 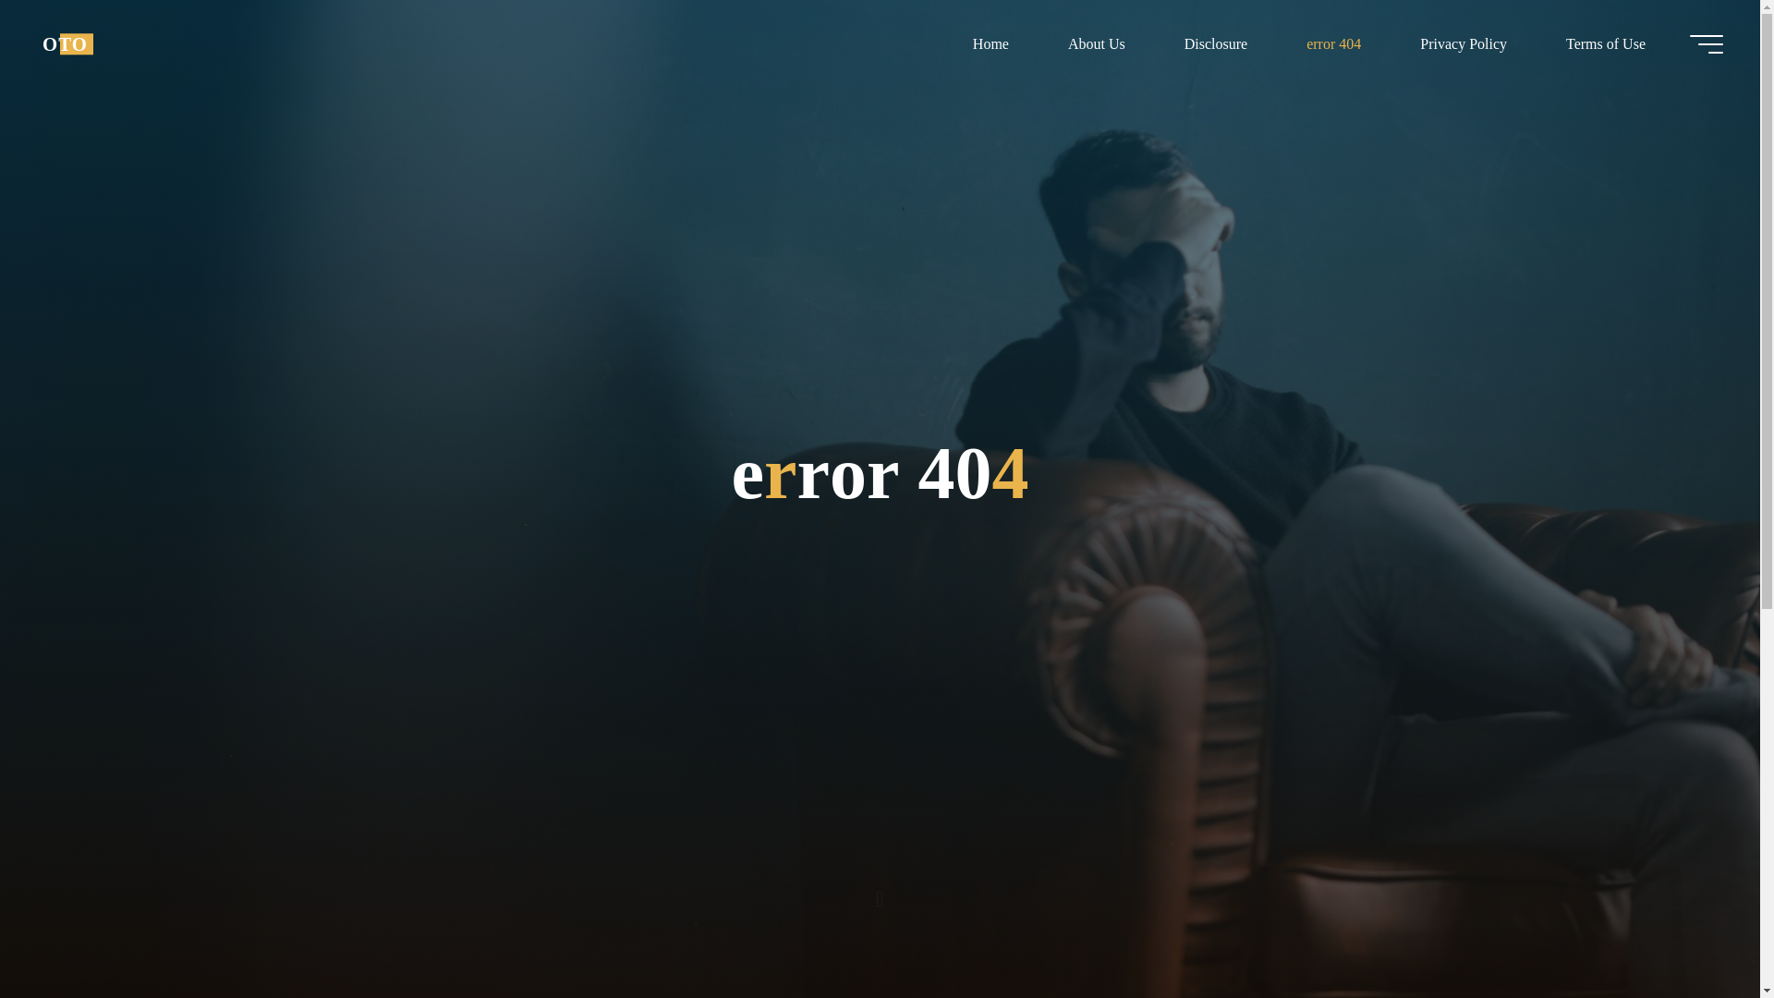 What do you see at coordinates (1605, 43) in the screenshot?
I see `Terms of Use` at bounding box center [1605, 43].